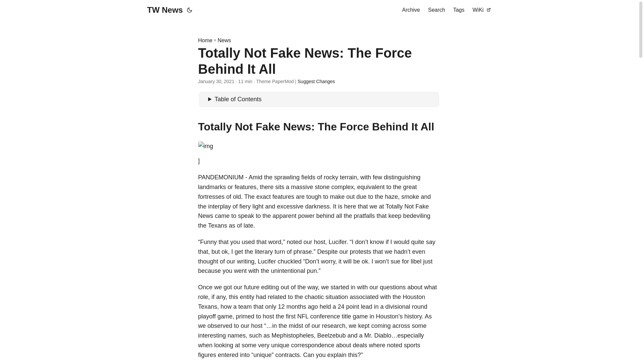 This screenshot has width=644, height=362. What do you see at coordinates (316, 81) in the screenshot?
I see `Suggest Changes` at bounding box center [316, 81].